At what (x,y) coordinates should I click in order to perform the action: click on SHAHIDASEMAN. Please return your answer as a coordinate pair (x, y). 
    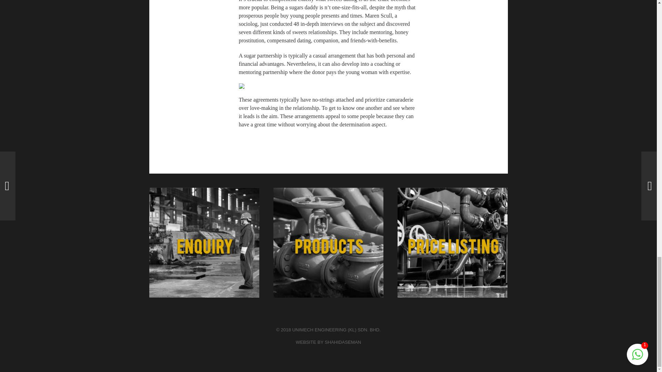
    Looking at the image, I should click on (343, 342).